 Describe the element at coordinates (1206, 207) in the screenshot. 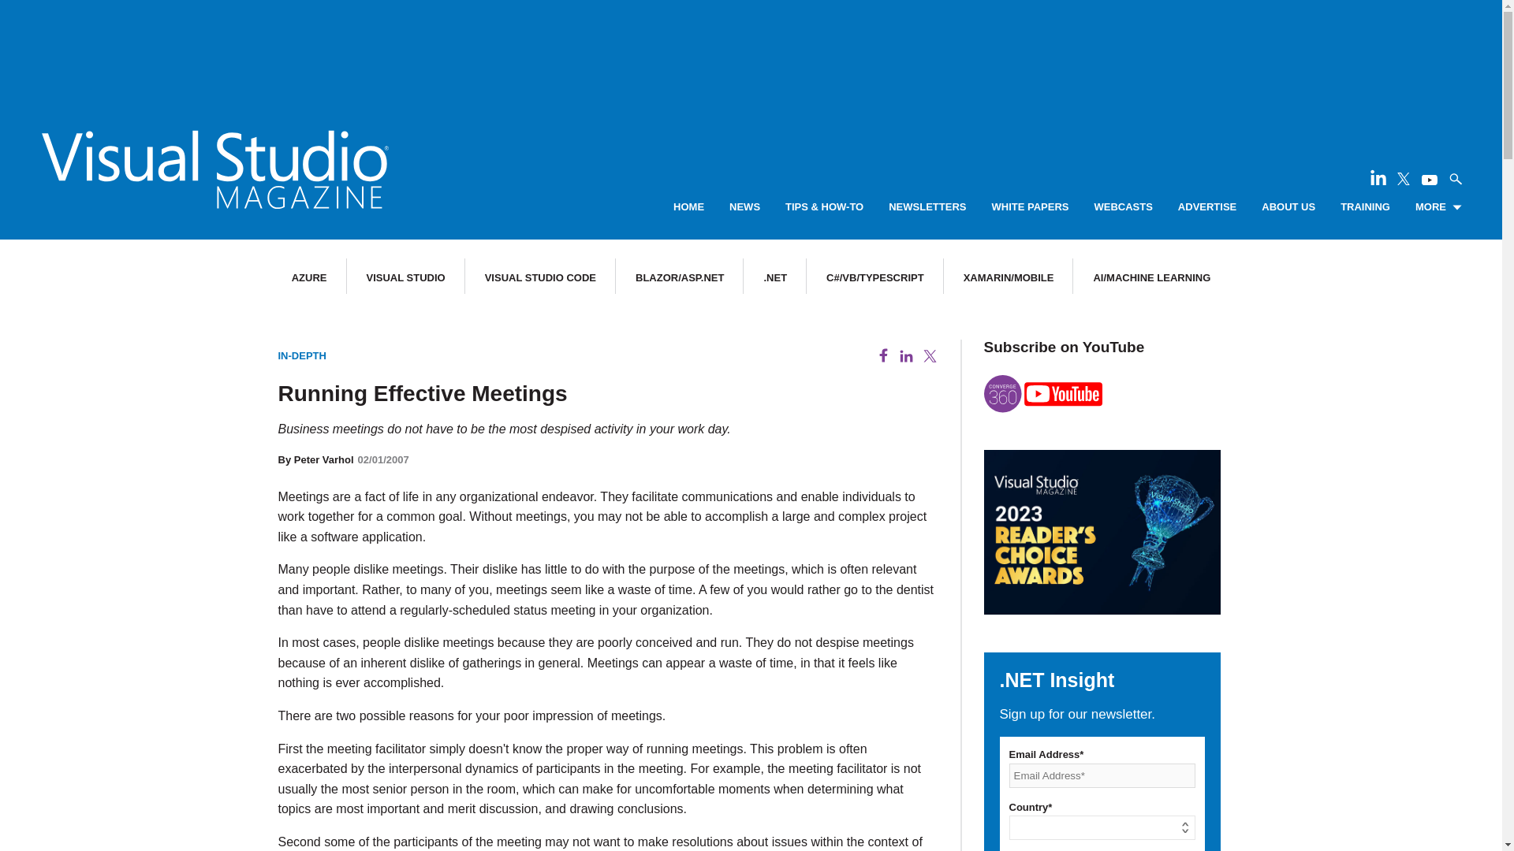

I see `ADVERTISE` at that location.